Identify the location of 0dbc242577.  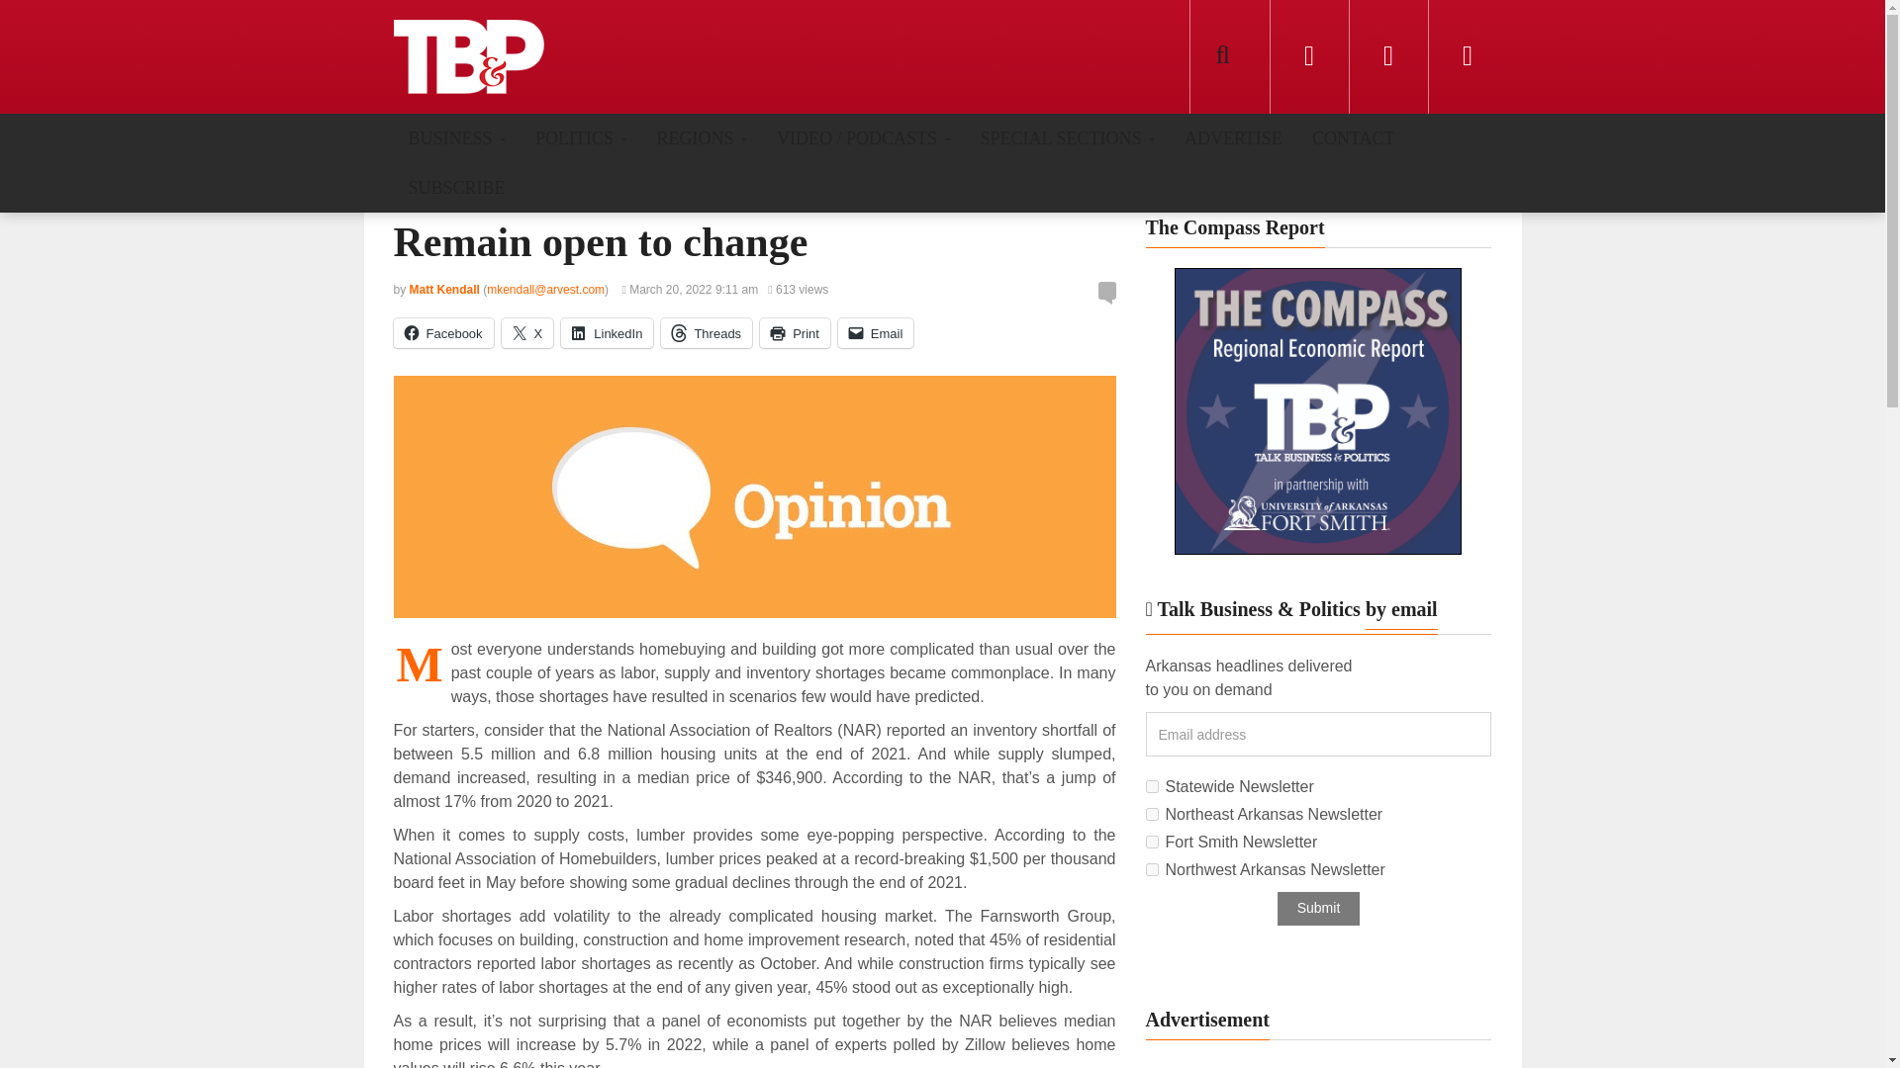
(1152, 814).